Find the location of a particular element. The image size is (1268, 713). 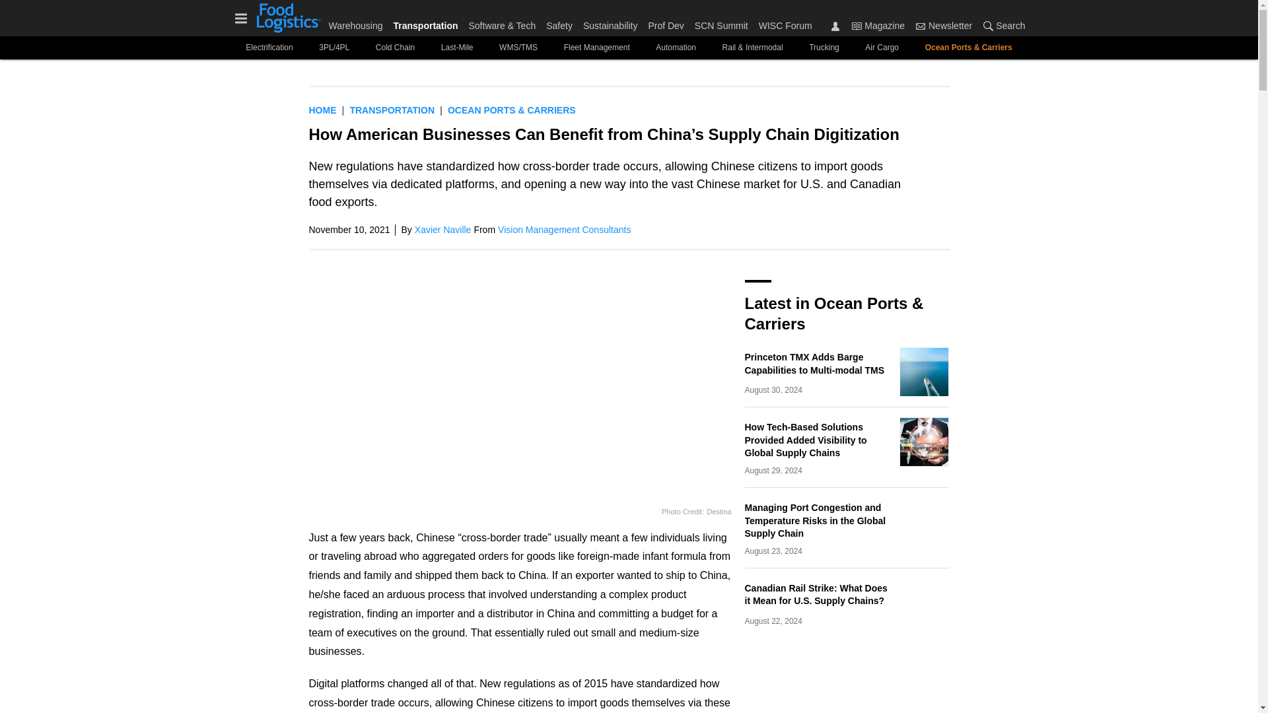

Warehousing is located at coordinates (358, 22).